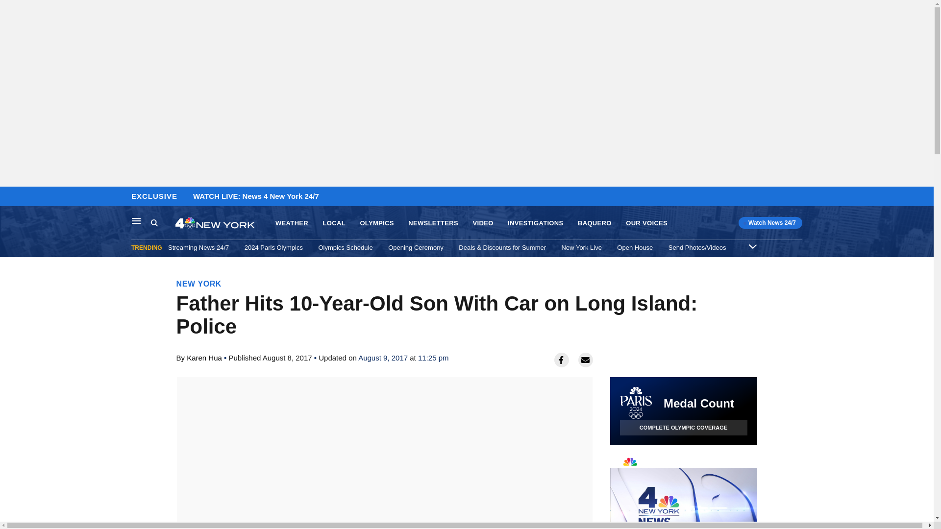  Describe the element at coordinates (10, 197) in the screenshot. I see `LOCAL` at that location.